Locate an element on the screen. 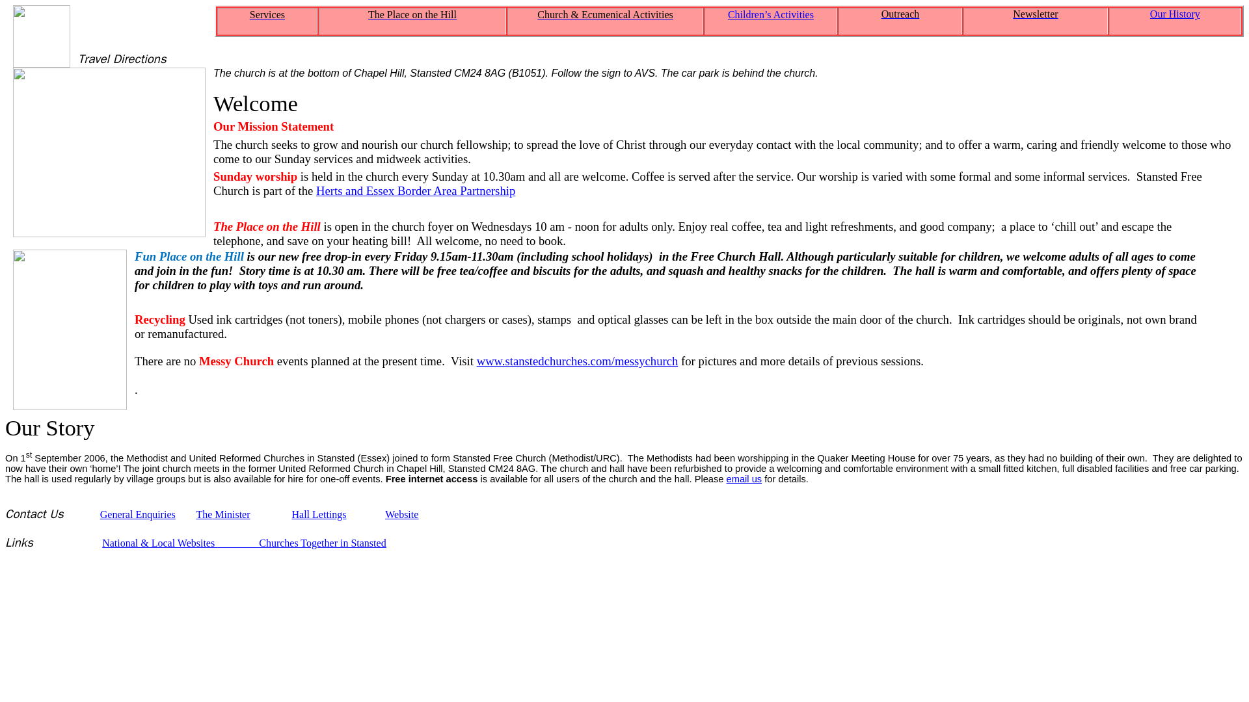  Website is located at coordinates (401, 515).